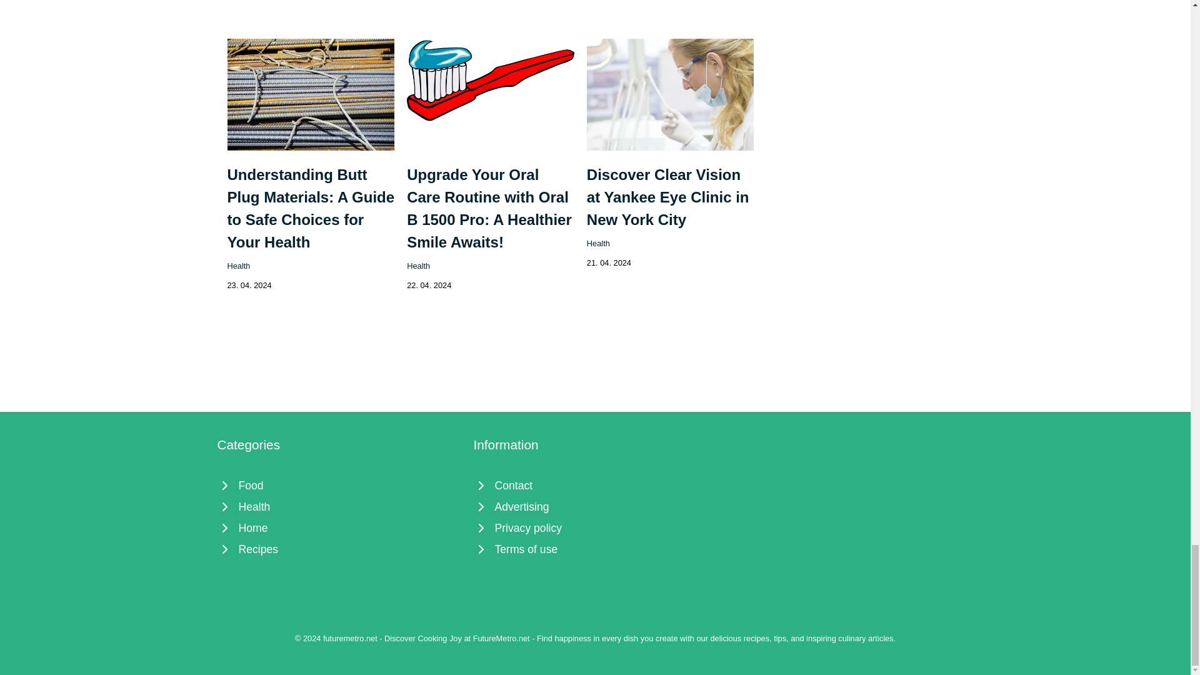 The width and height of the screenshot is (1200, 675). Describe the element at coordinates (596, 506) in the screenshot. I see `Advertising` at that location.